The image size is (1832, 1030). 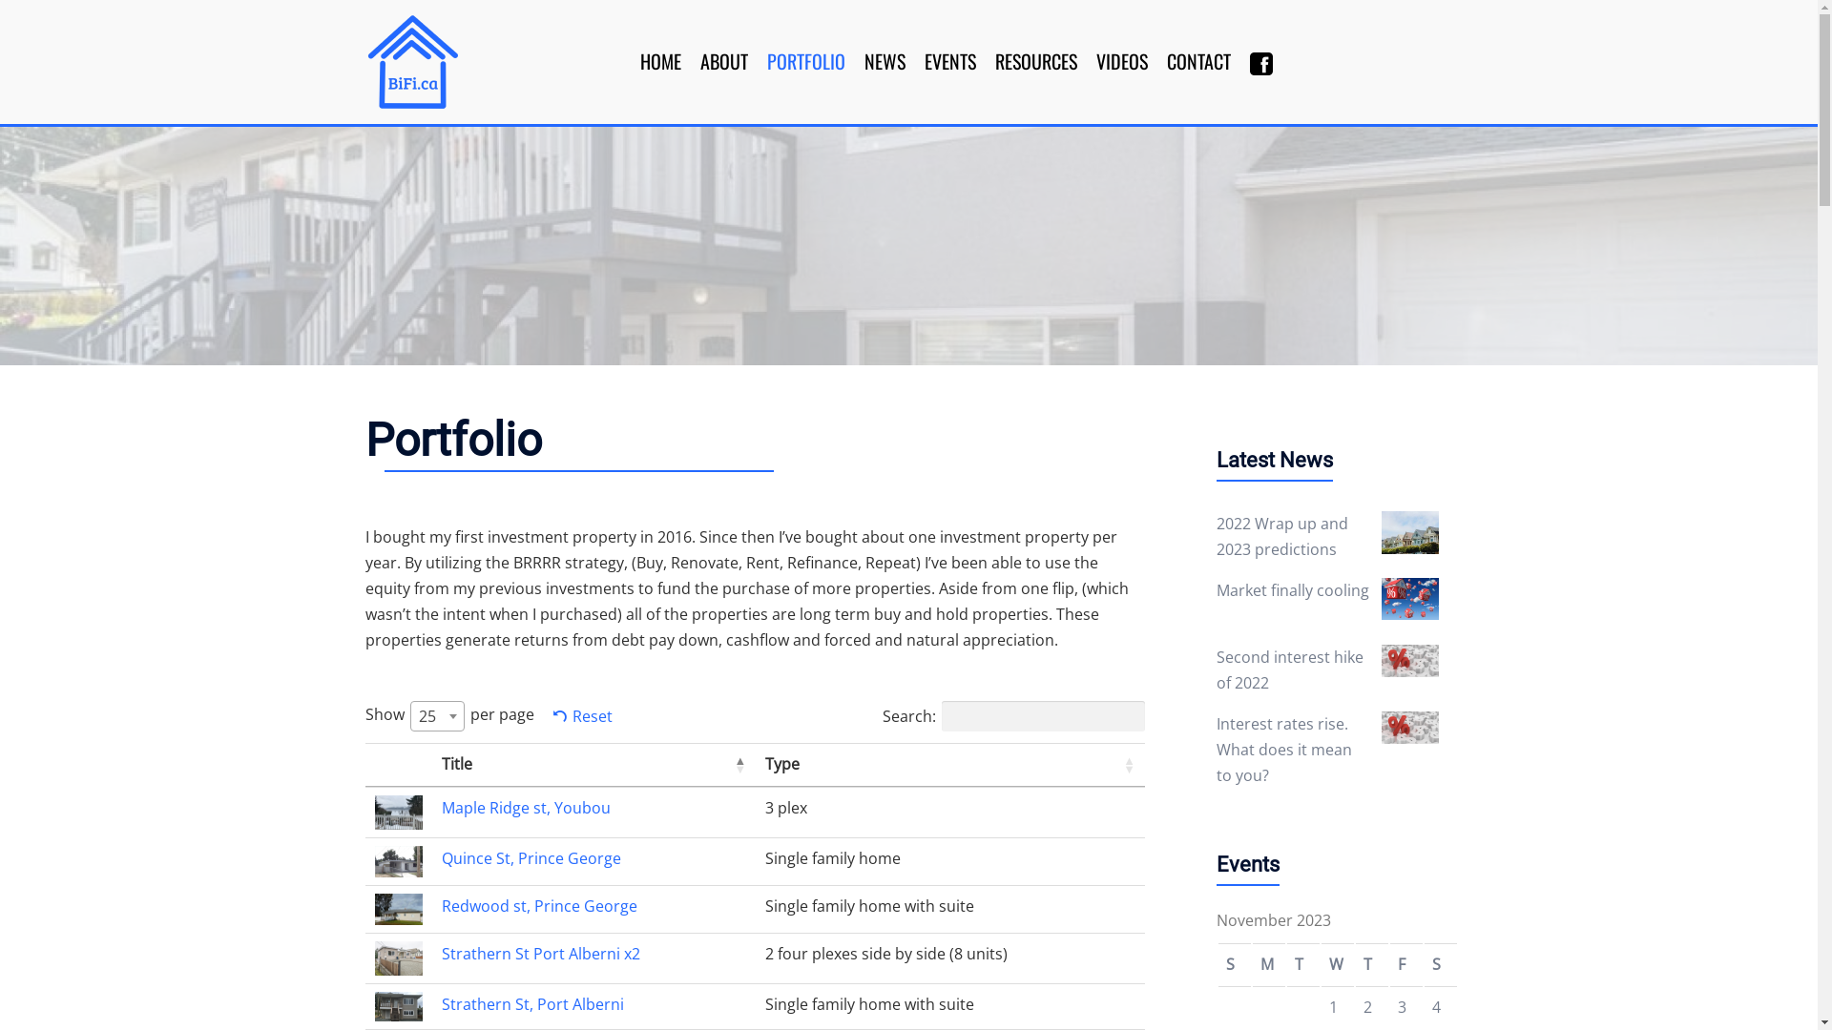 I want to click on ABOUT, so click(x=724, y=62).